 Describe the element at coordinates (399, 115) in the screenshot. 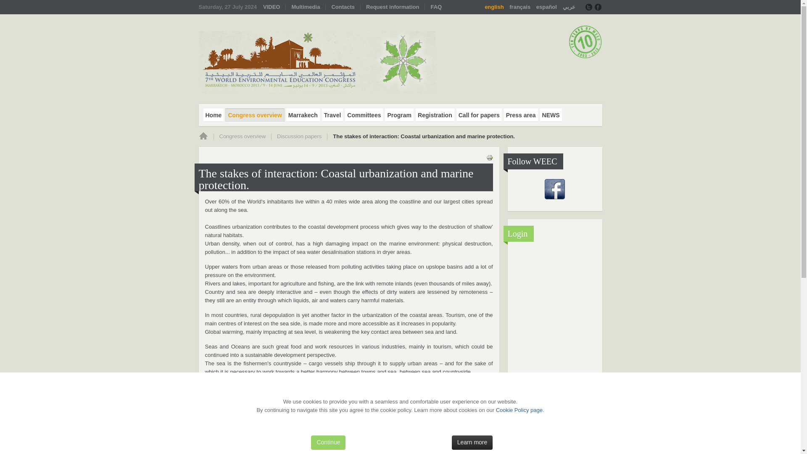

I see `Program` at that location.